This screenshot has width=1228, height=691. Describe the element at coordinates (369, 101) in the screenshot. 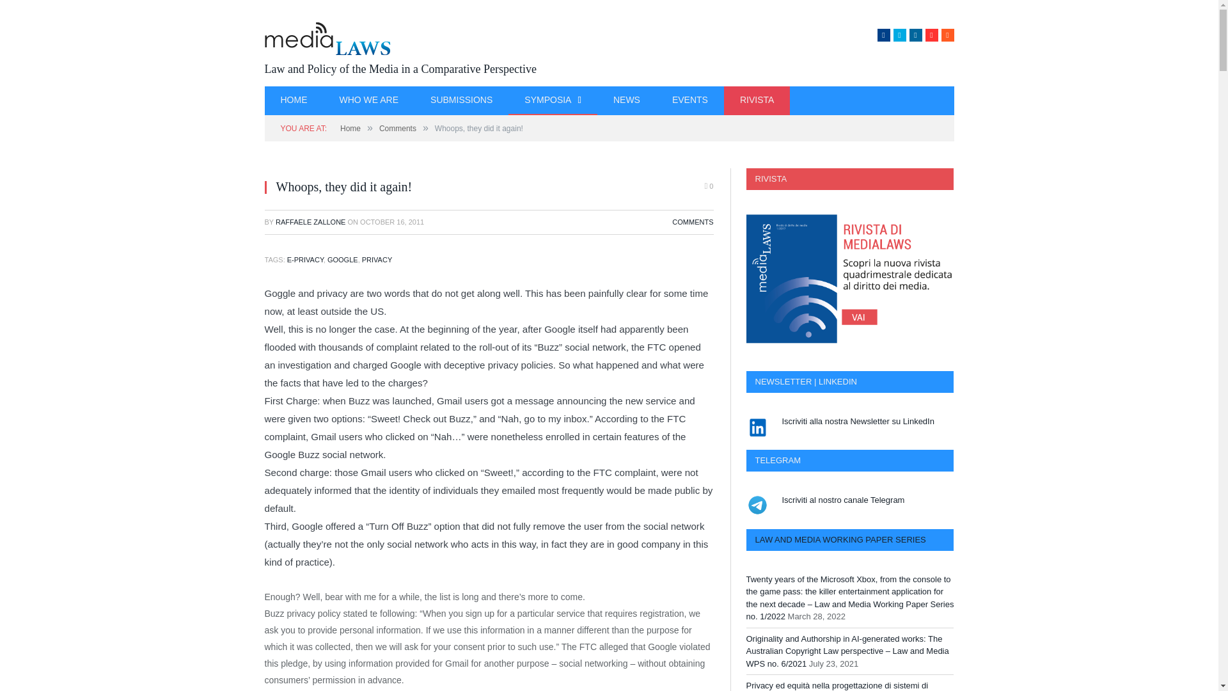

I see `WHO WE ARE` at that location.